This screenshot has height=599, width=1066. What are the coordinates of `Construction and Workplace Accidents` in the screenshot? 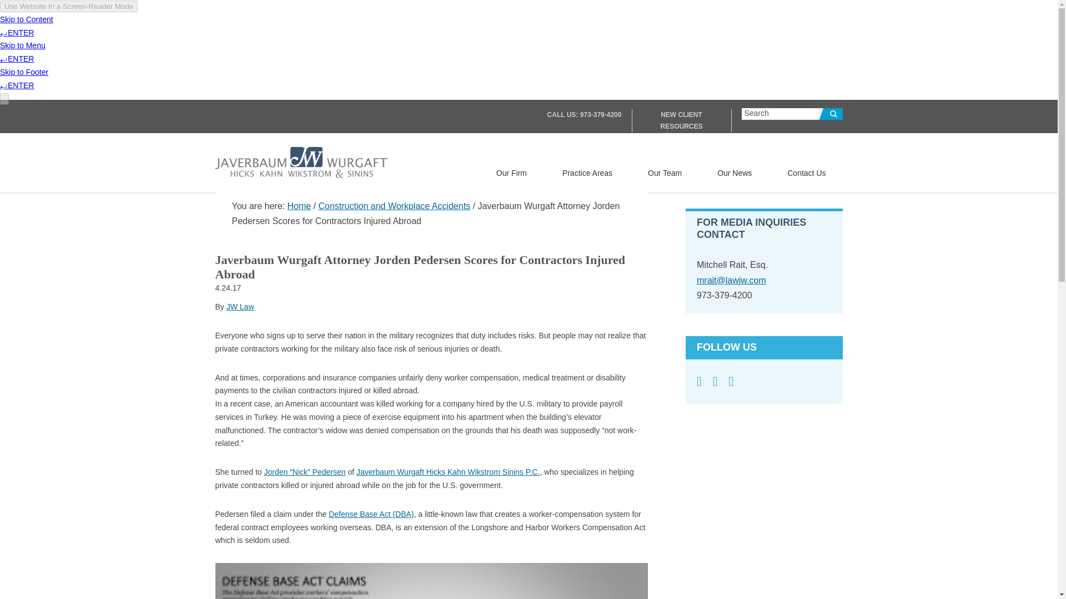 It's located at (394, 206).